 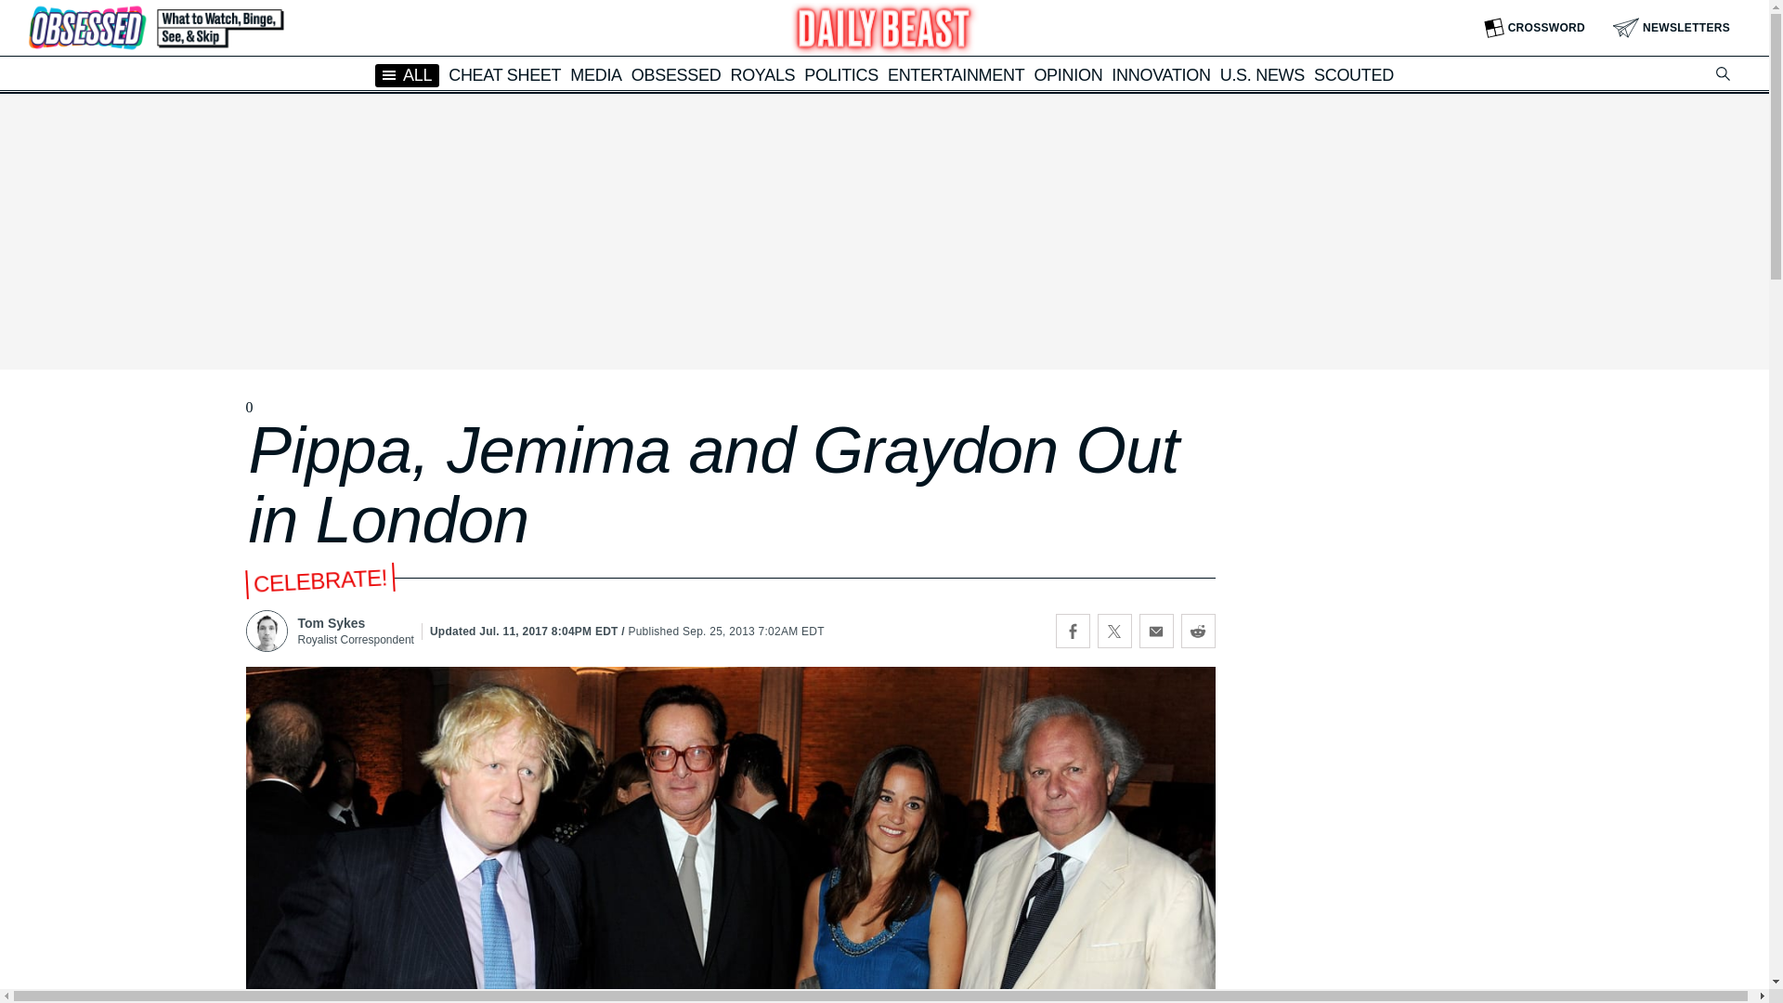 What do you see at coordinates (1672, 28) in the screenshot?
I see `NEWSLETTERS` at bounding box center [1672, 28].